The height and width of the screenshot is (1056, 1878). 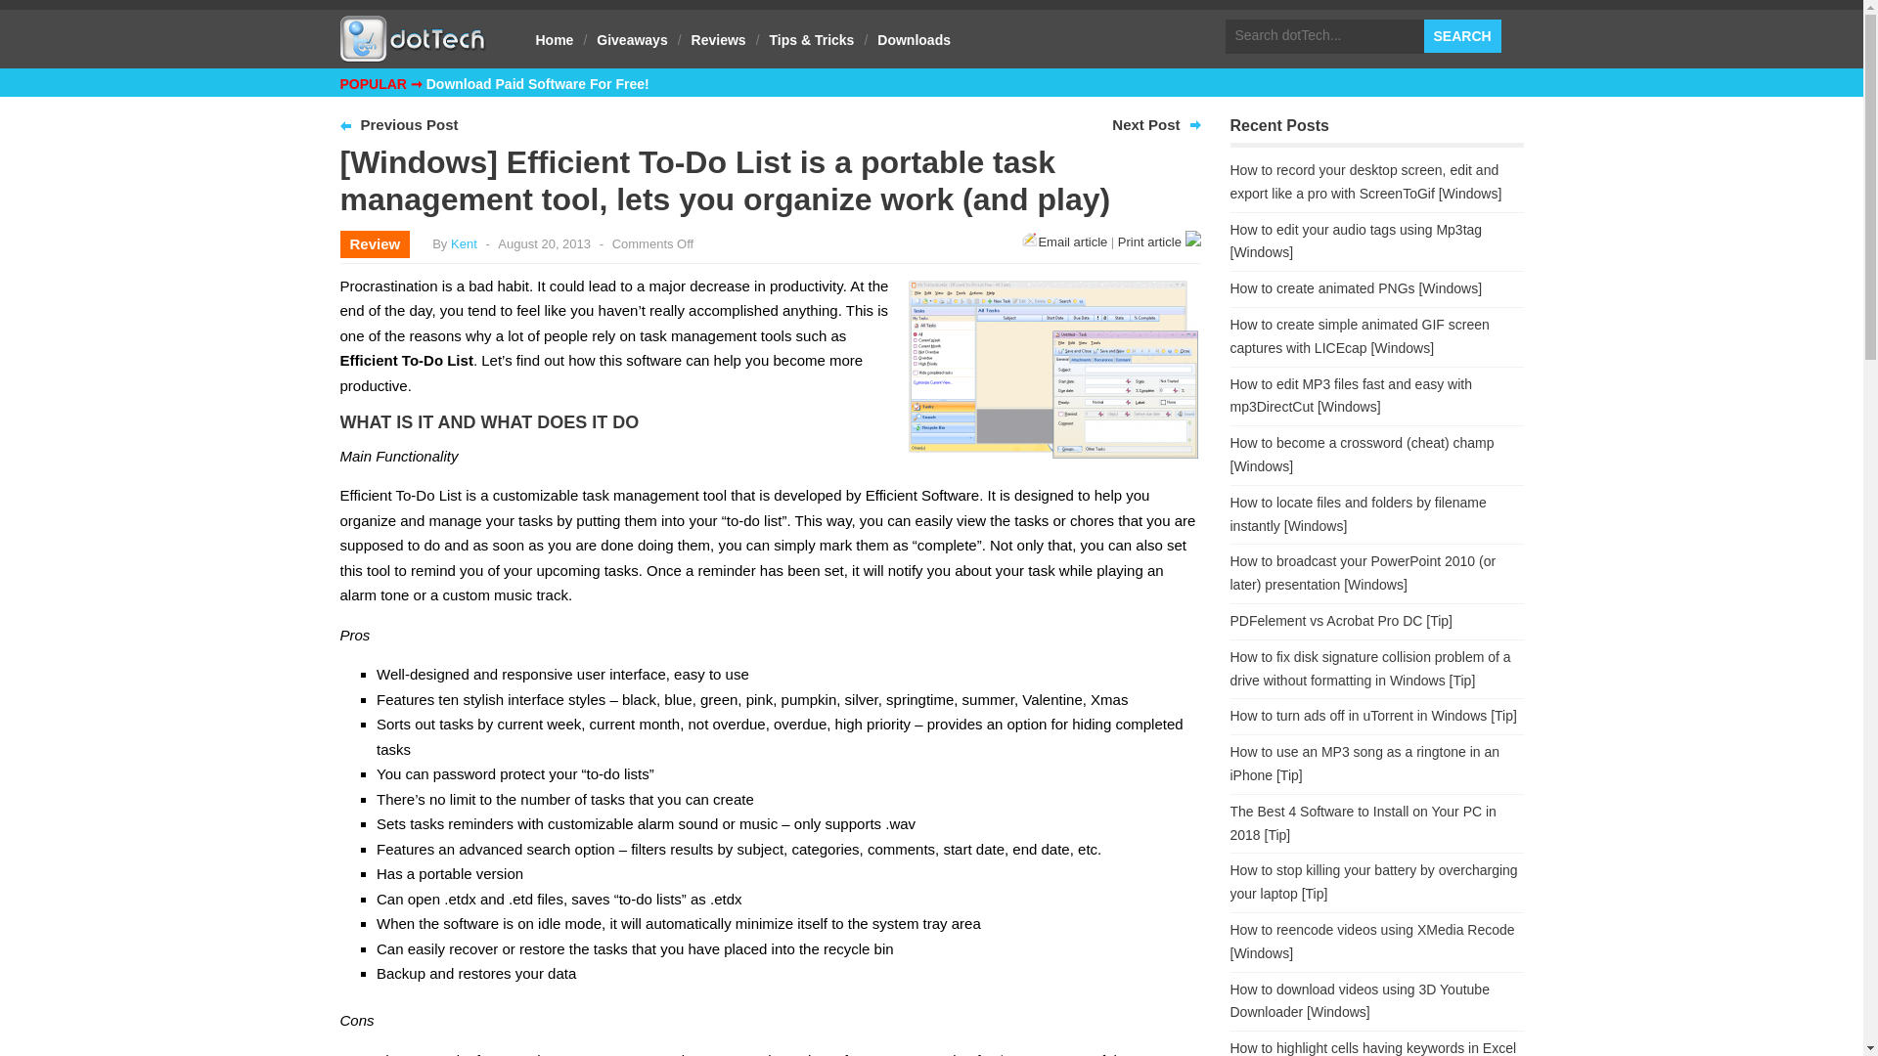 I want to click on Downloads, so click(x=914, y=39).